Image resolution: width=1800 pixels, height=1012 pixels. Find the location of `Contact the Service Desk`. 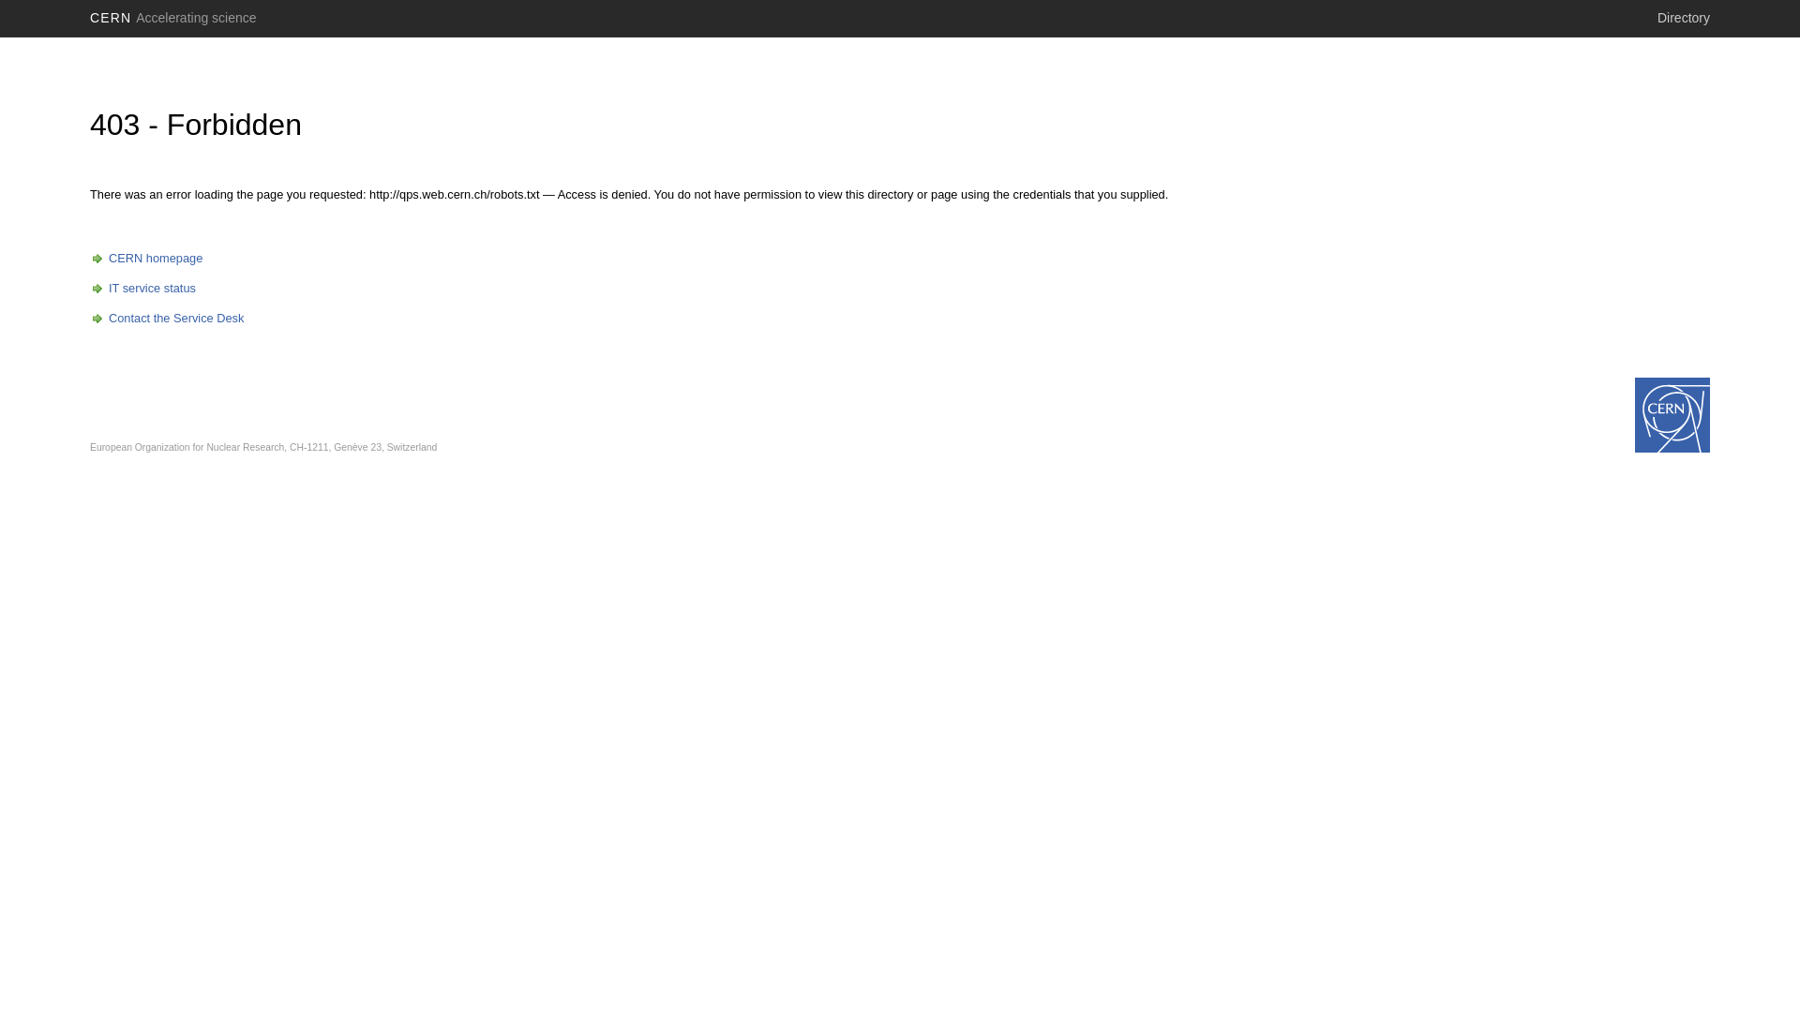

Contact the Service Desk is located at coordinates (167, 319).